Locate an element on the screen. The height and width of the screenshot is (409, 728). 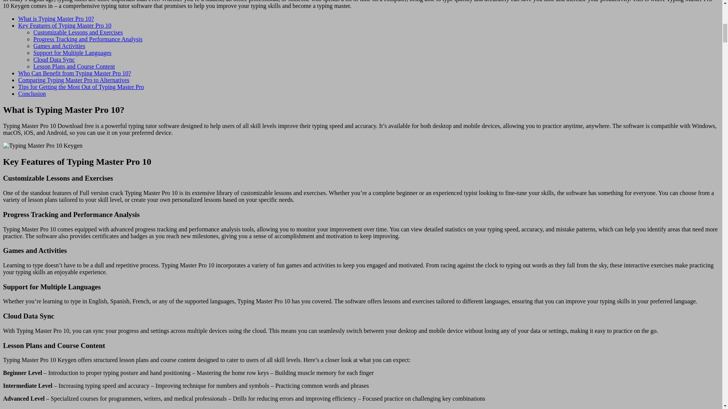
Key Features of Typing Master Pro 10 is located at coordinates (64, 25).